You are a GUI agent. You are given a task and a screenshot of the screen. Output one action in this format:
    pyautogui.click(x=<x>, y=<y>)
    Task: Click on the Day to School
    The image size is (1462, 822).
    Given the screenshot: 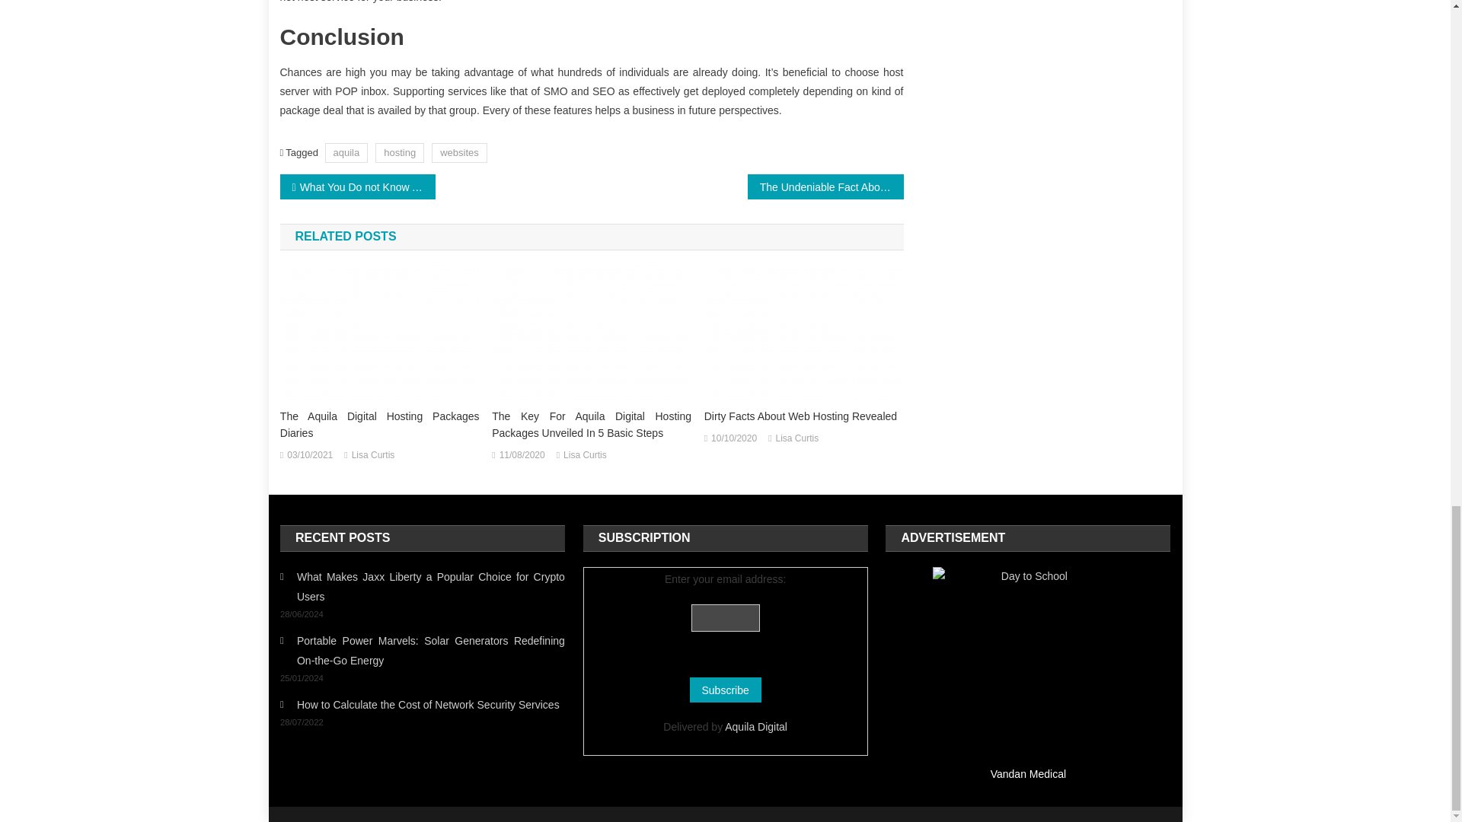 What is the action you would take?
    pyautogui.click(x=1027, y=662)
    